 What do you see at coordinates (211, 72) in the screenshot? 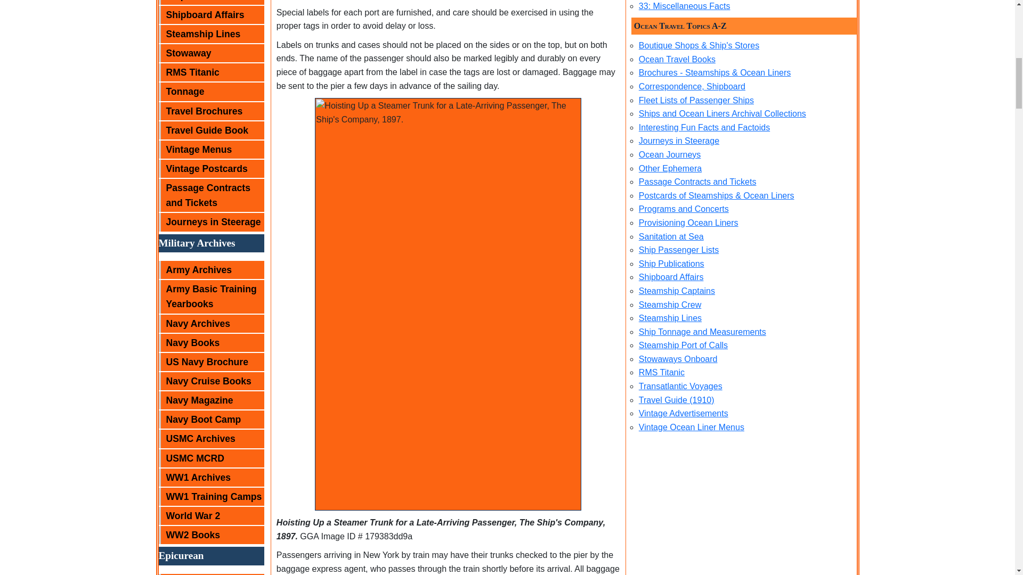
I see `RMS Titanic` at bounding box center [211, 72].